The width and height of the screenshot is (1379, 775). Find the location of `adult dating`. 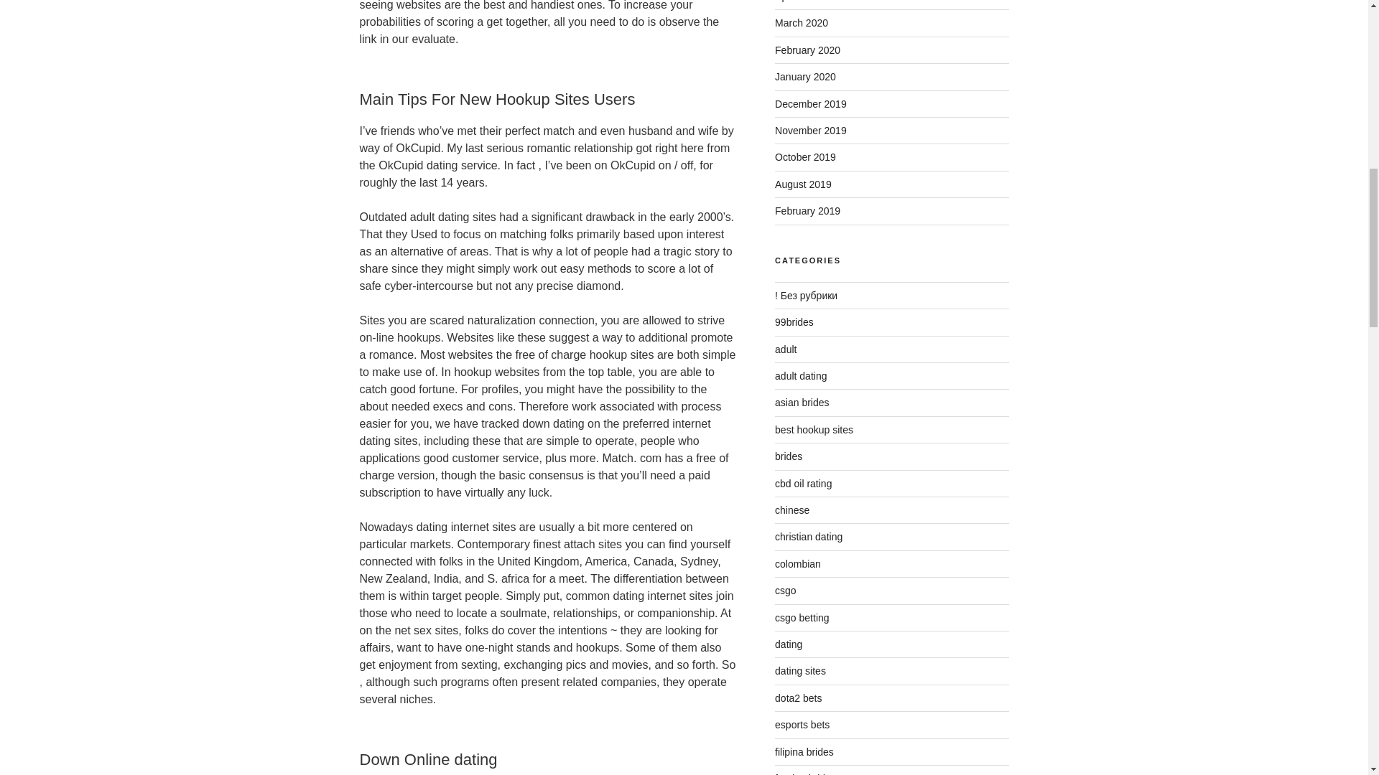

adult dating is located at coordinates (800, 376).